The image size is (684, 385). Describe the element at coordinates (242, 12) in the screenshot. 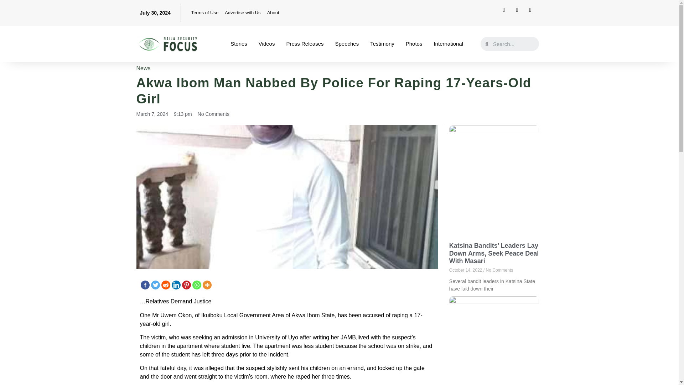

I see `Advertise with Us` at that location.